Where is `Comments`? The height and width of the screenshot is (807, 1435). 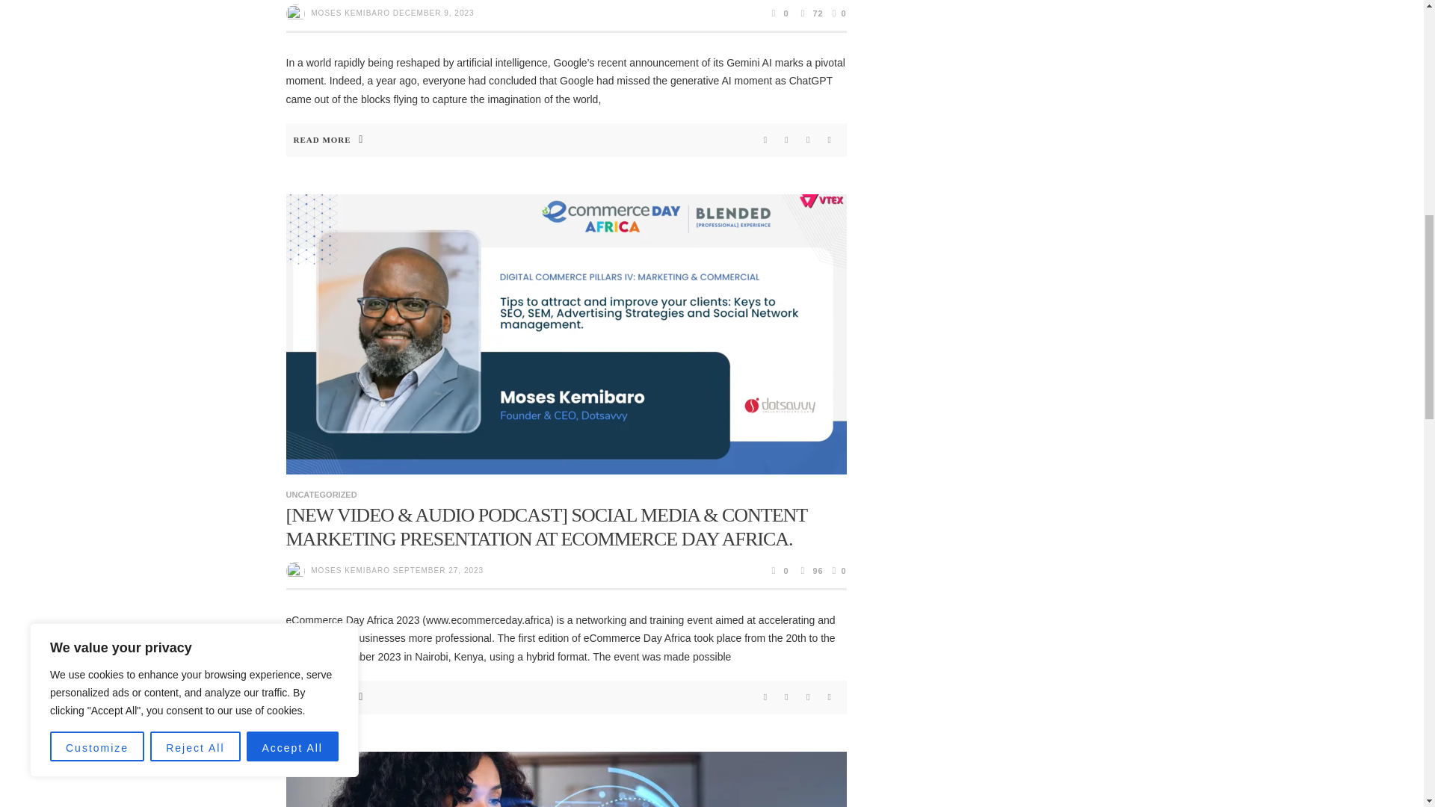
Comments is located at coordinates (779, 571).